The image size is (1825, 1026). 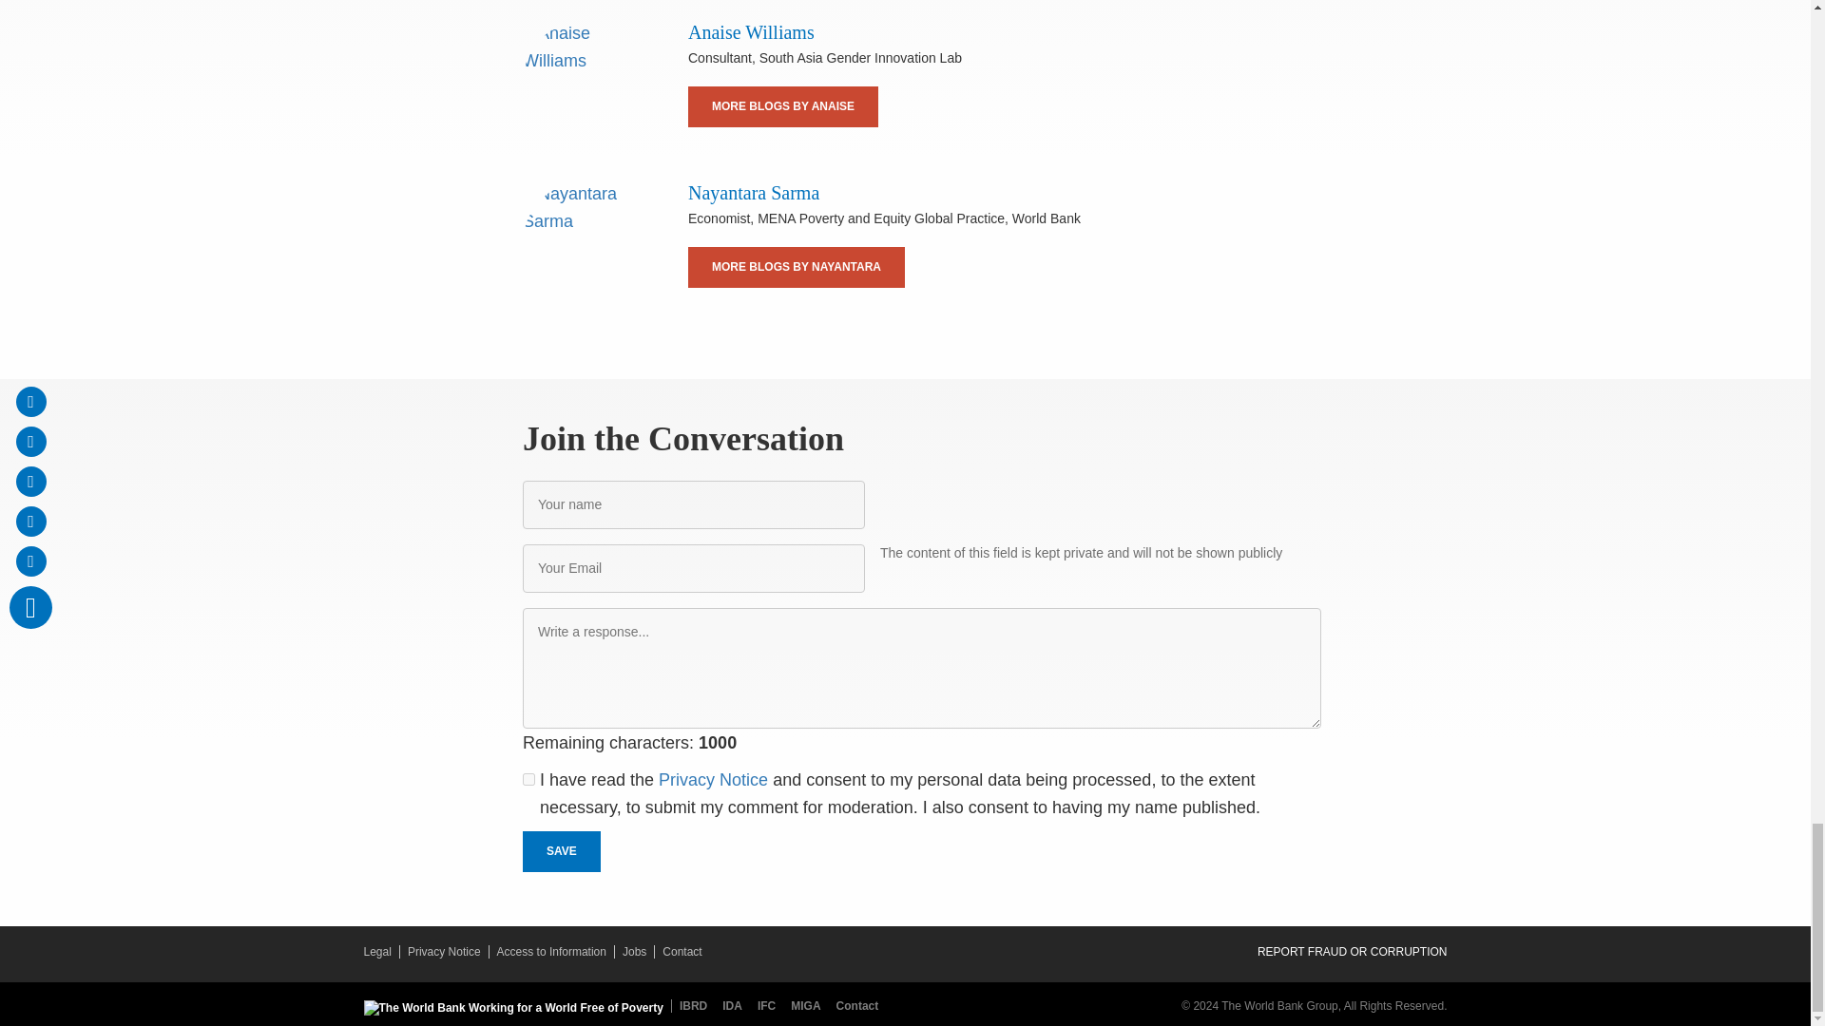 I want to click on 1, so click(x=528, y=779).